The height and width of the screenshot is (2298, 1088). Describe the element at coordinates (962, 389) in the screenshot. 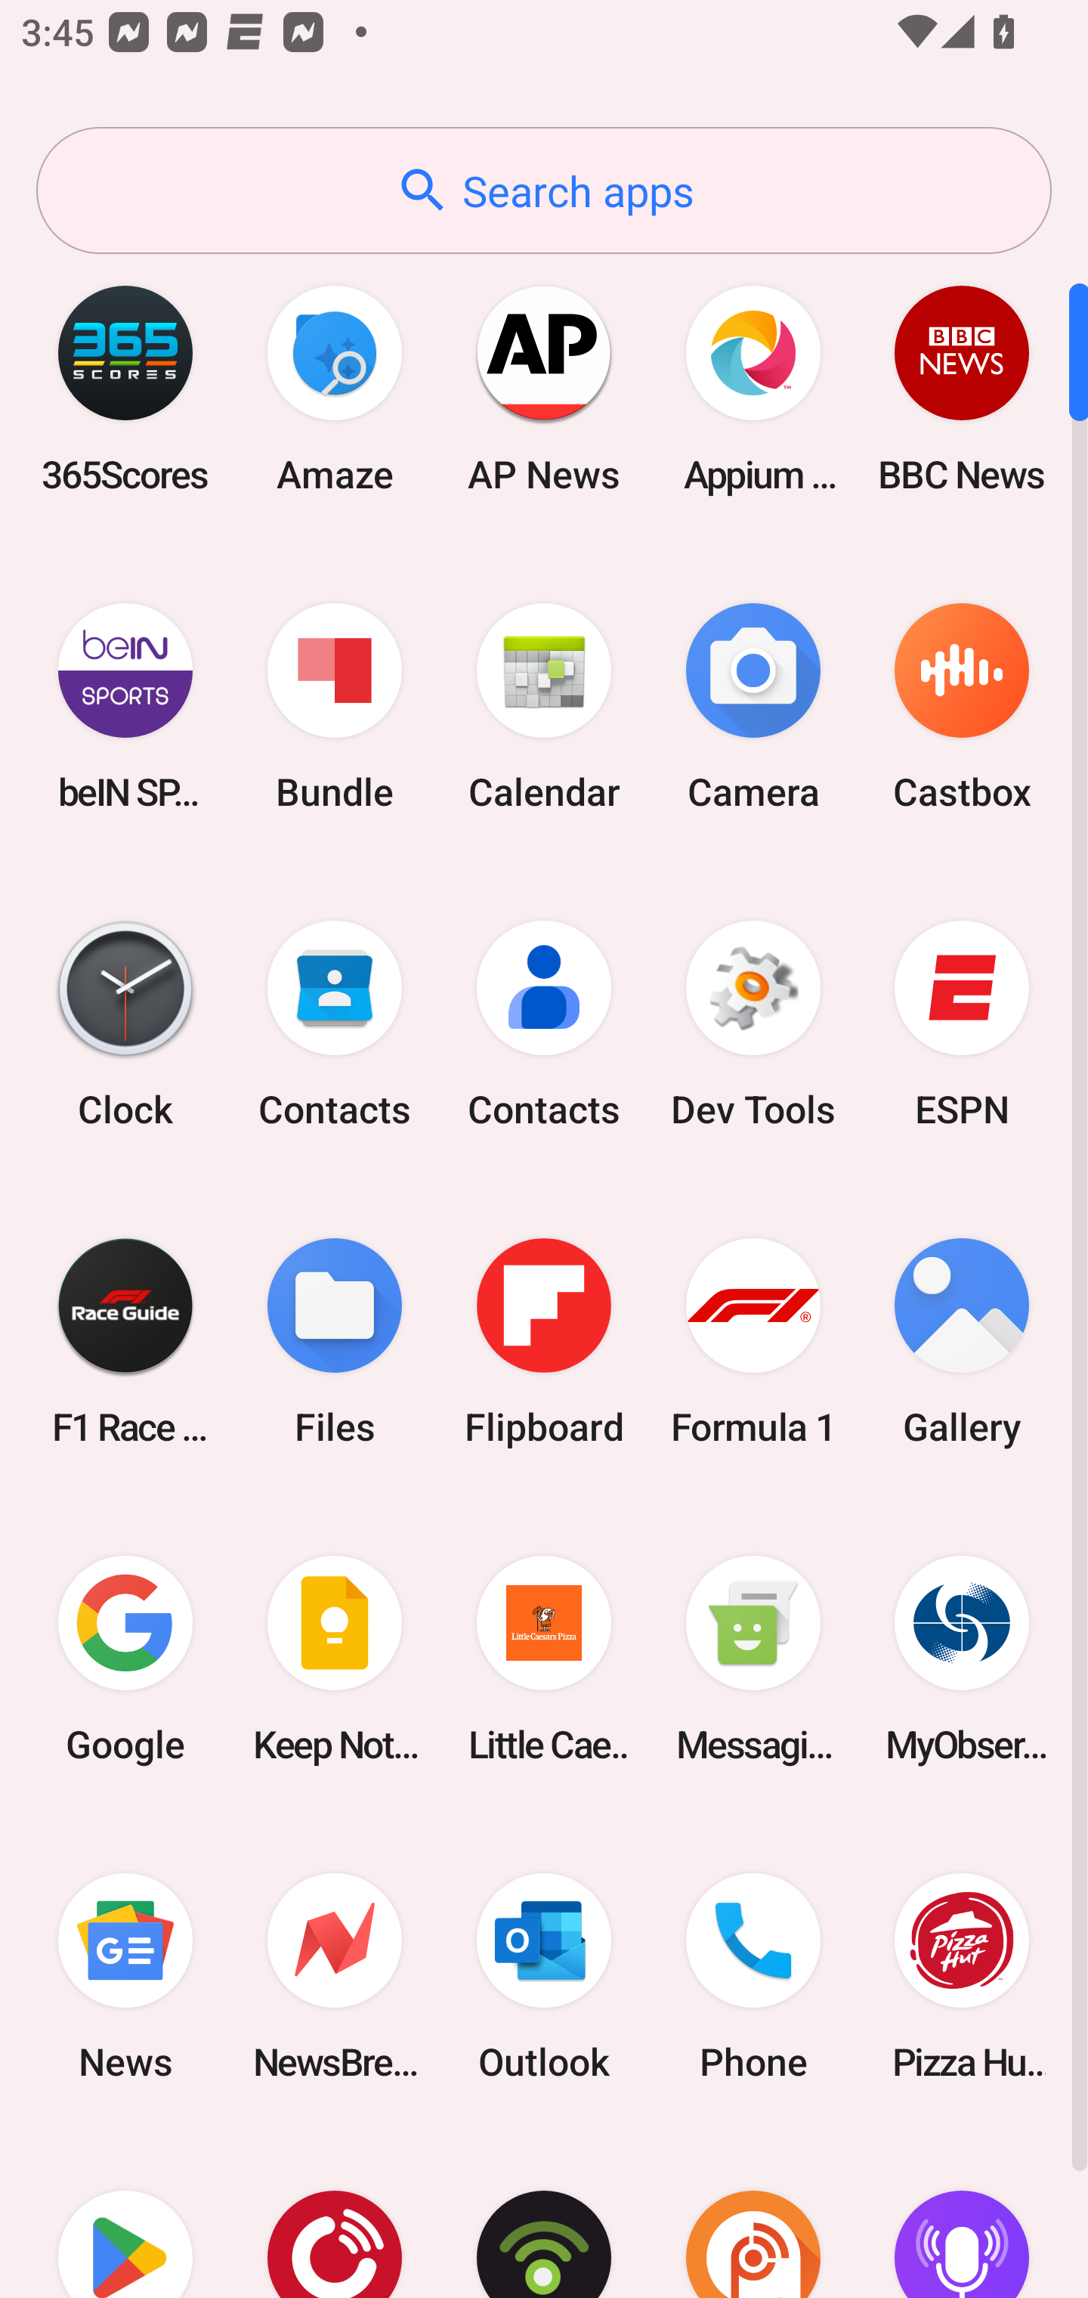

I see `BBC News` at that location.